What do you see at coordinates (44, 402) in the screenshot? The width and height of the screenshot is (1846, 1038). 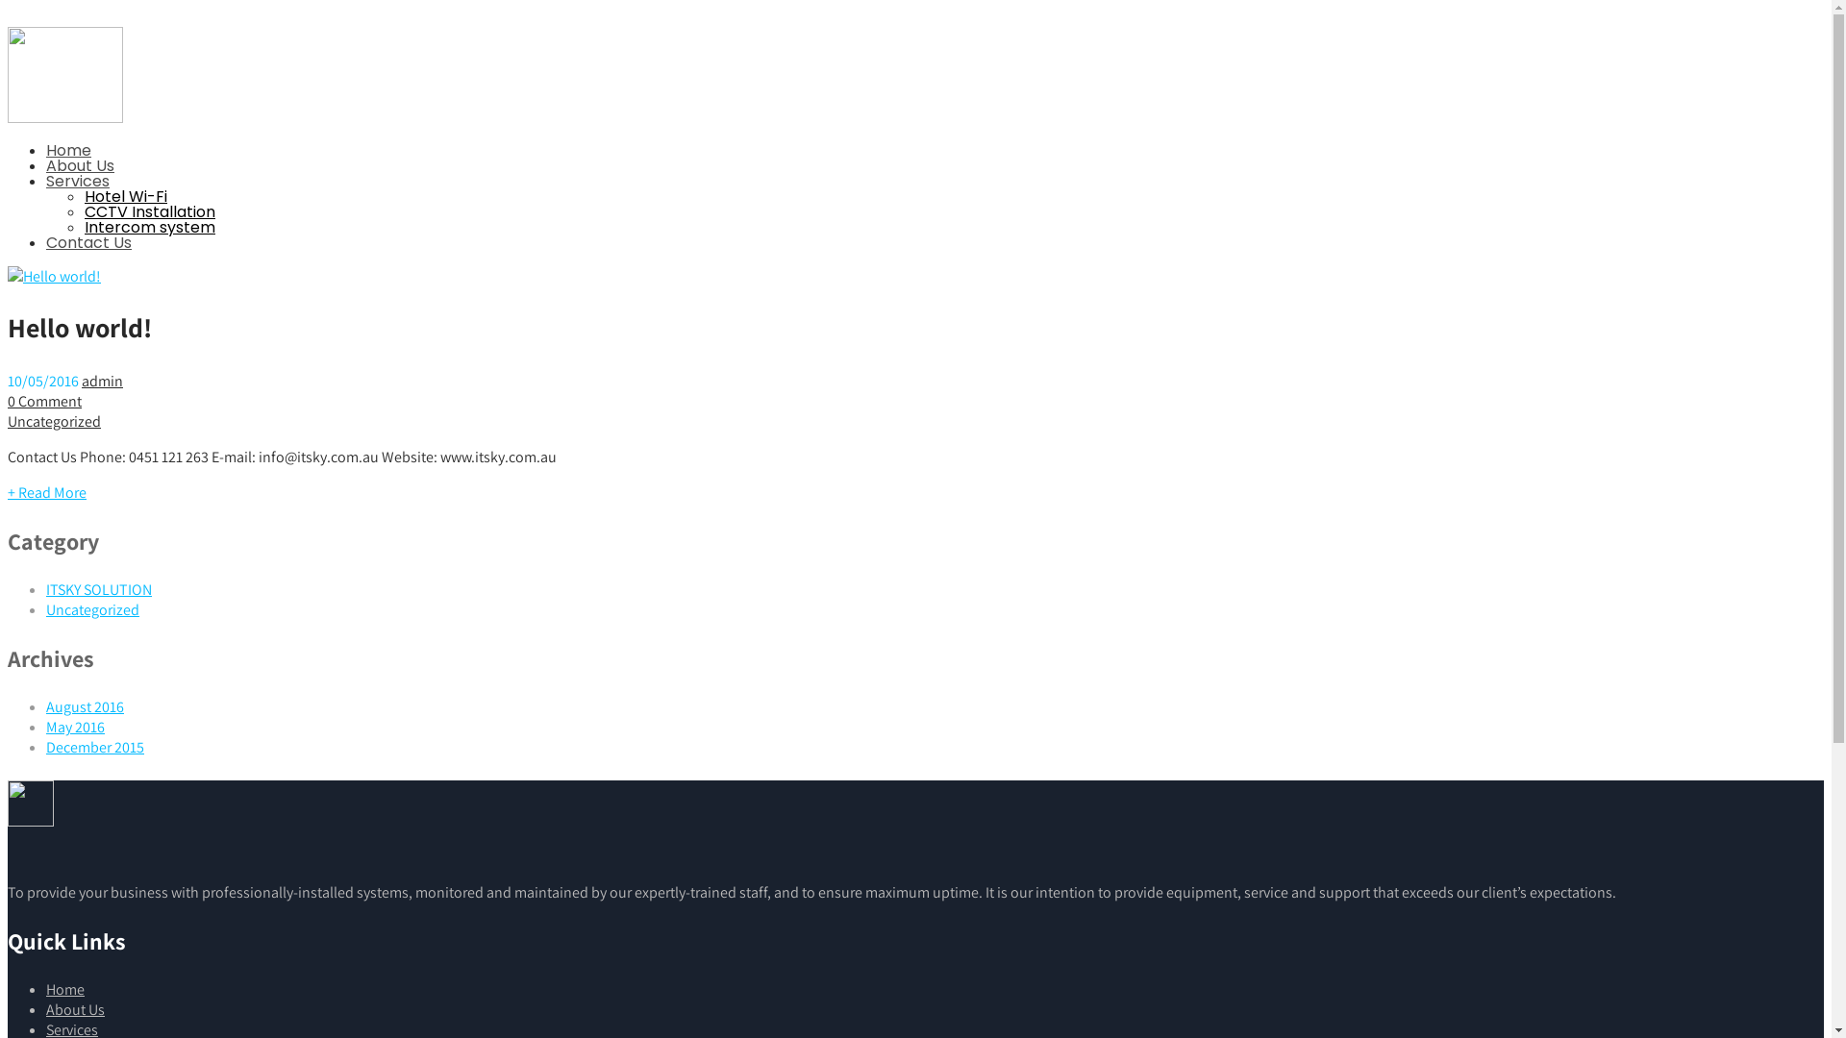 I see `0 Comment` at bounding box center [44, 402].